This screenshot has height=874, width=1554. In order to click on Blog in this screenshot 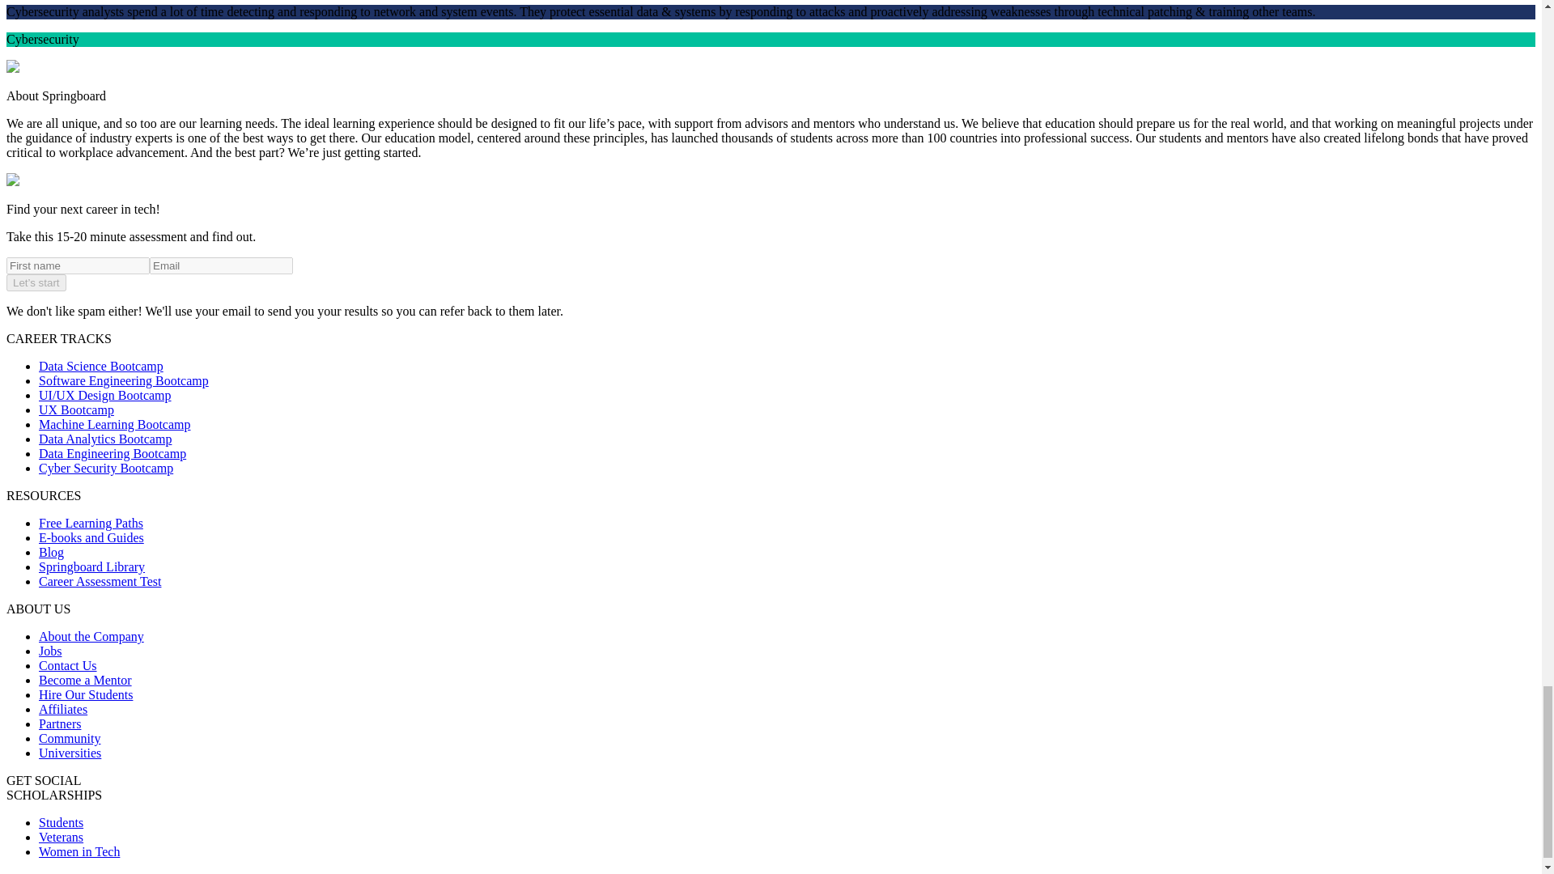, I will do `click(51, 552)`.